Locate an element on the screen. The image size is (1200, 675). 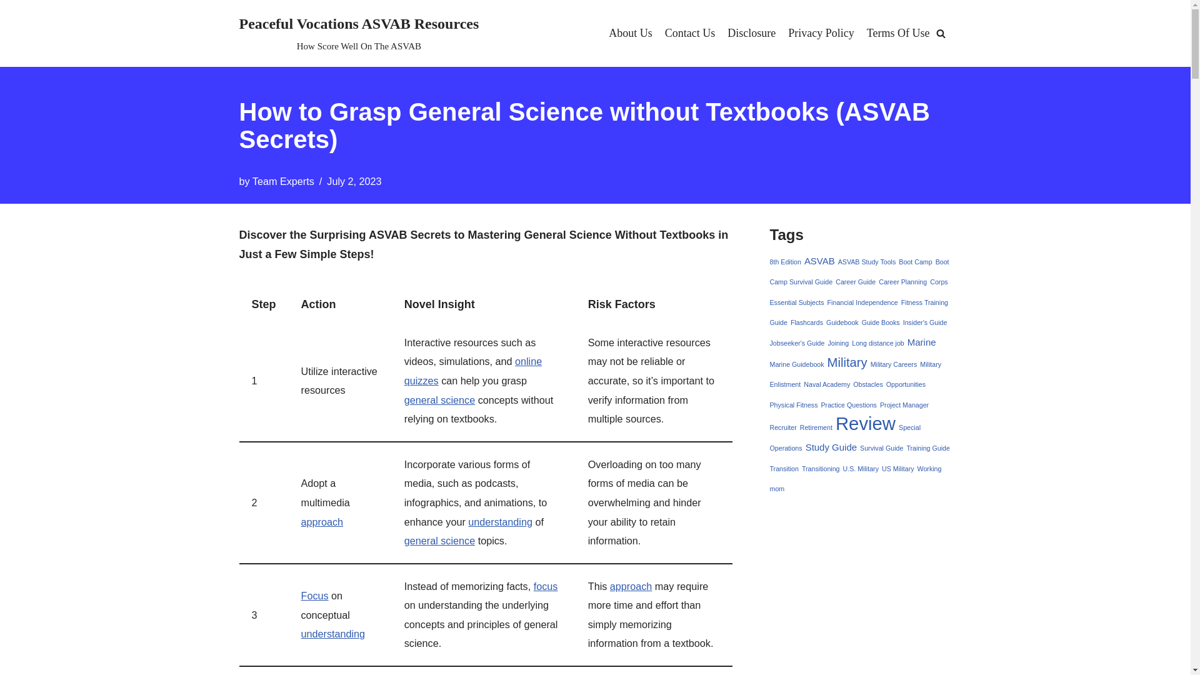
Skip to content is located at coordinates (9, 26).